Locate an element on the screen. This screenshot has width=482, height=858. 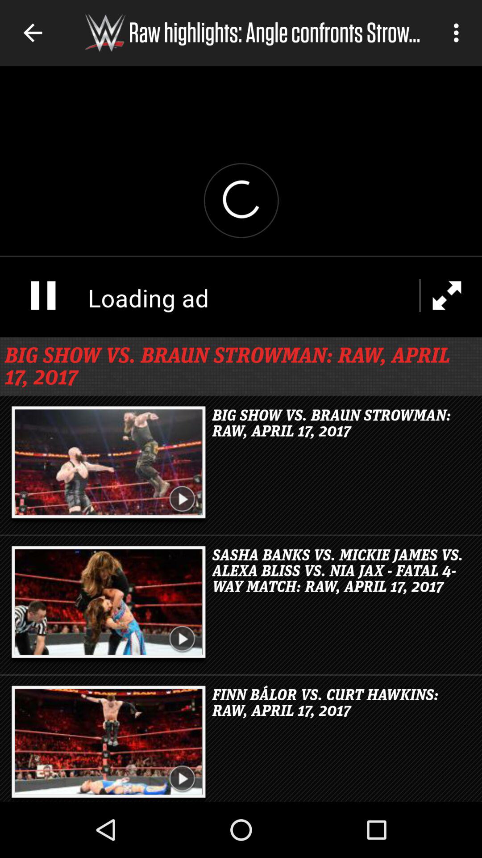
video open option is located at coordinates (241, 201).